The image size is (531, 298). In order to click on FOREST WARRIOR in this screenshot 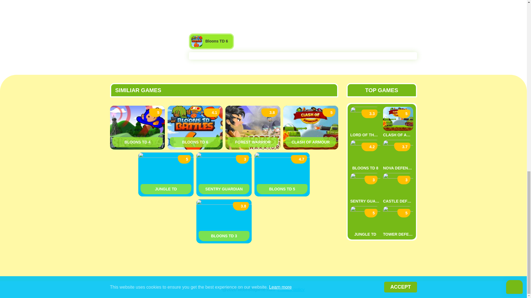, I will do `click(253, 142)`.